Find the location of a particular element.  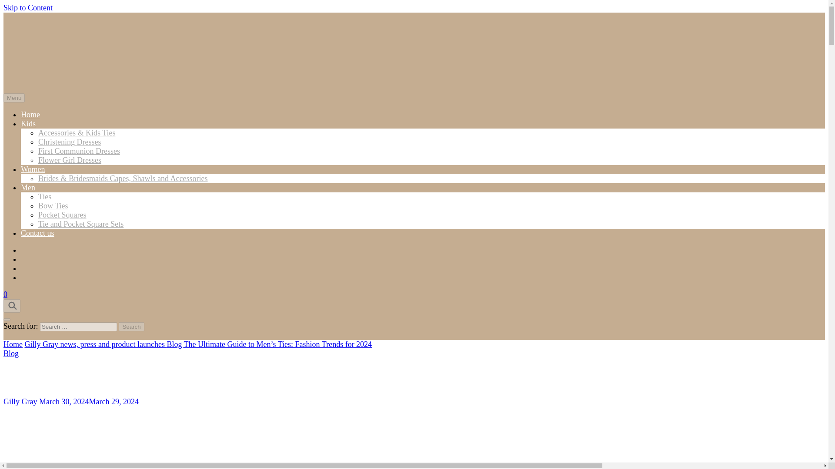

Flower Girl Dresses is located at coordinates (70, 160).